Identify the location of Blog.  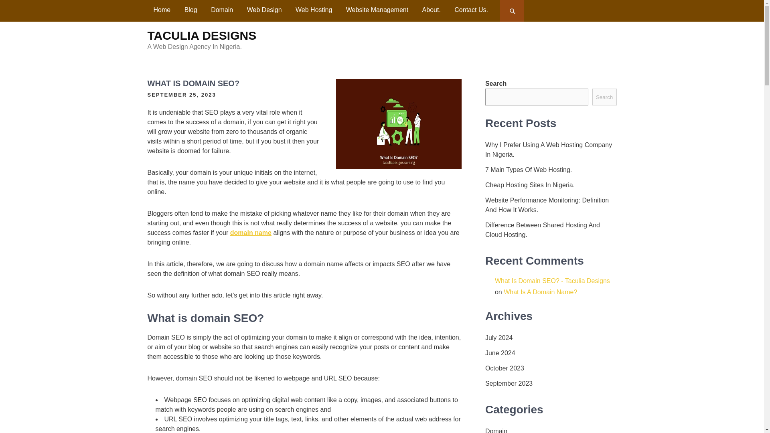
(191, 10).